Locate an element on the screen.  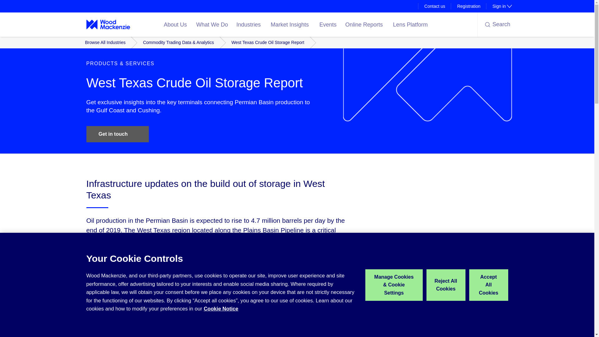
Contact us is located at coordinates (499, 6).